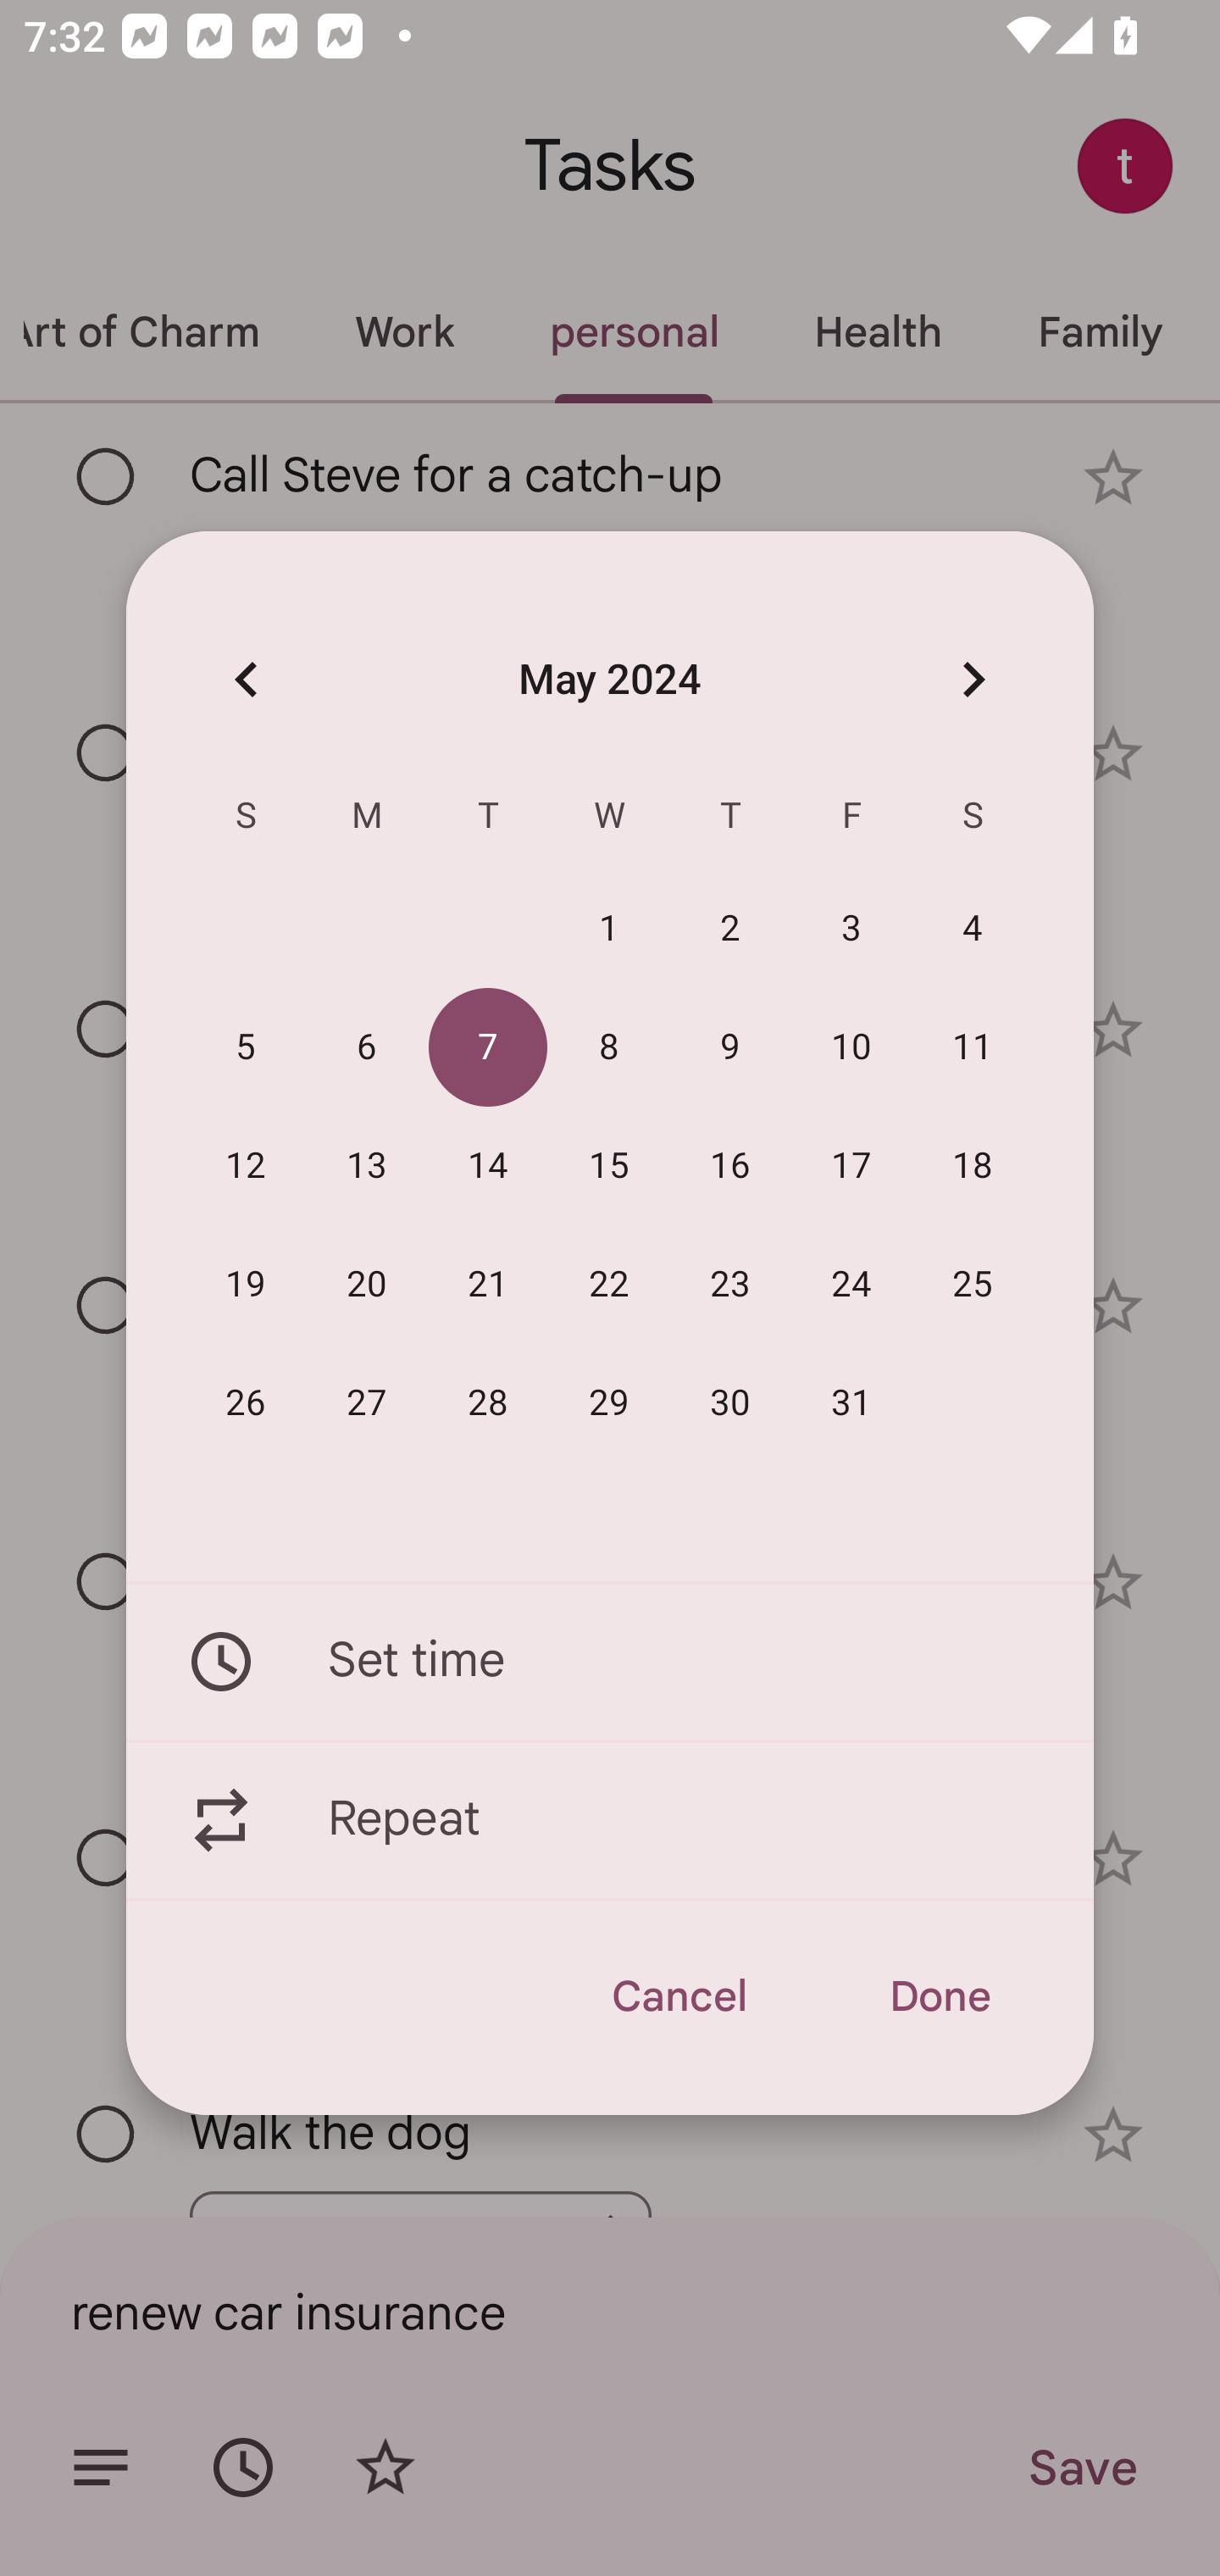  Describe the element at coordinates (730, 1048) in the screenshot. I see `9 09 May 2024` at that location.